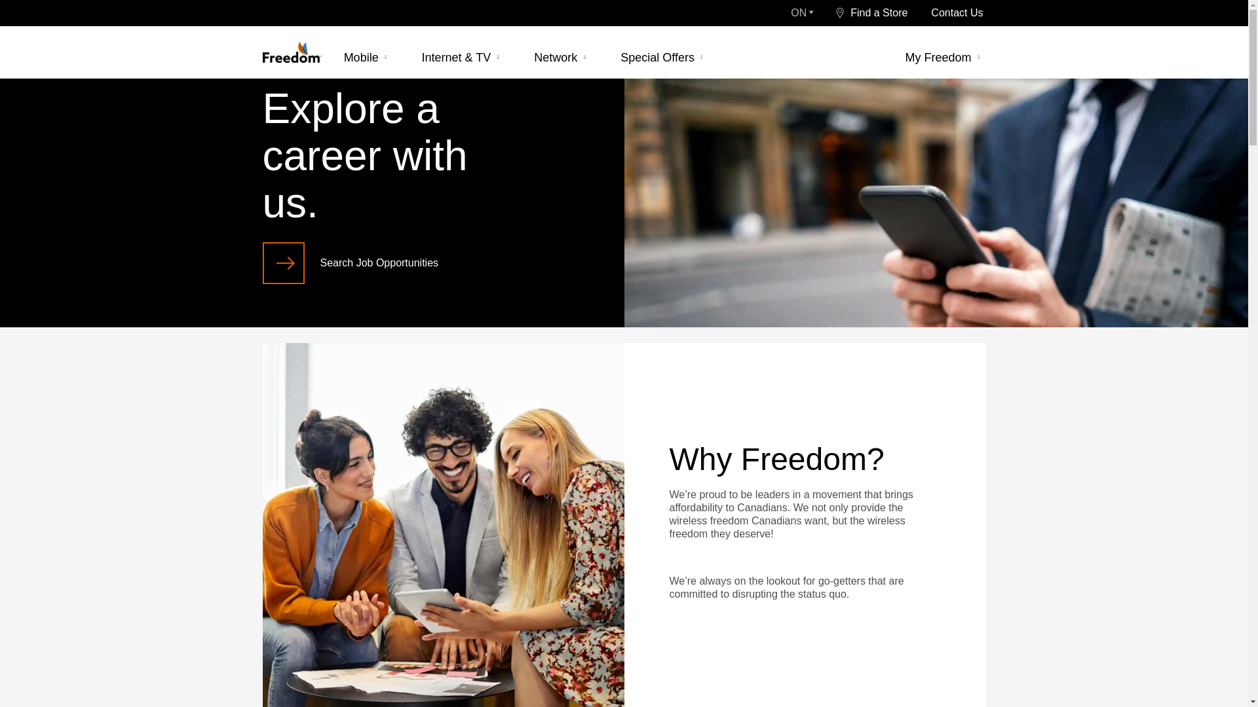 This screenshot has height=707, width=1258. I want to click on Special Offers, so click(666, 57).